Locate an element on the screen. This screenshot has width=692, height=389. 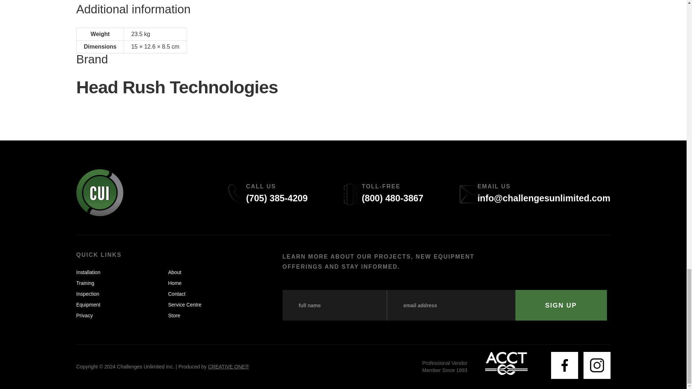
Sign up is located at coordinates (561, 305).